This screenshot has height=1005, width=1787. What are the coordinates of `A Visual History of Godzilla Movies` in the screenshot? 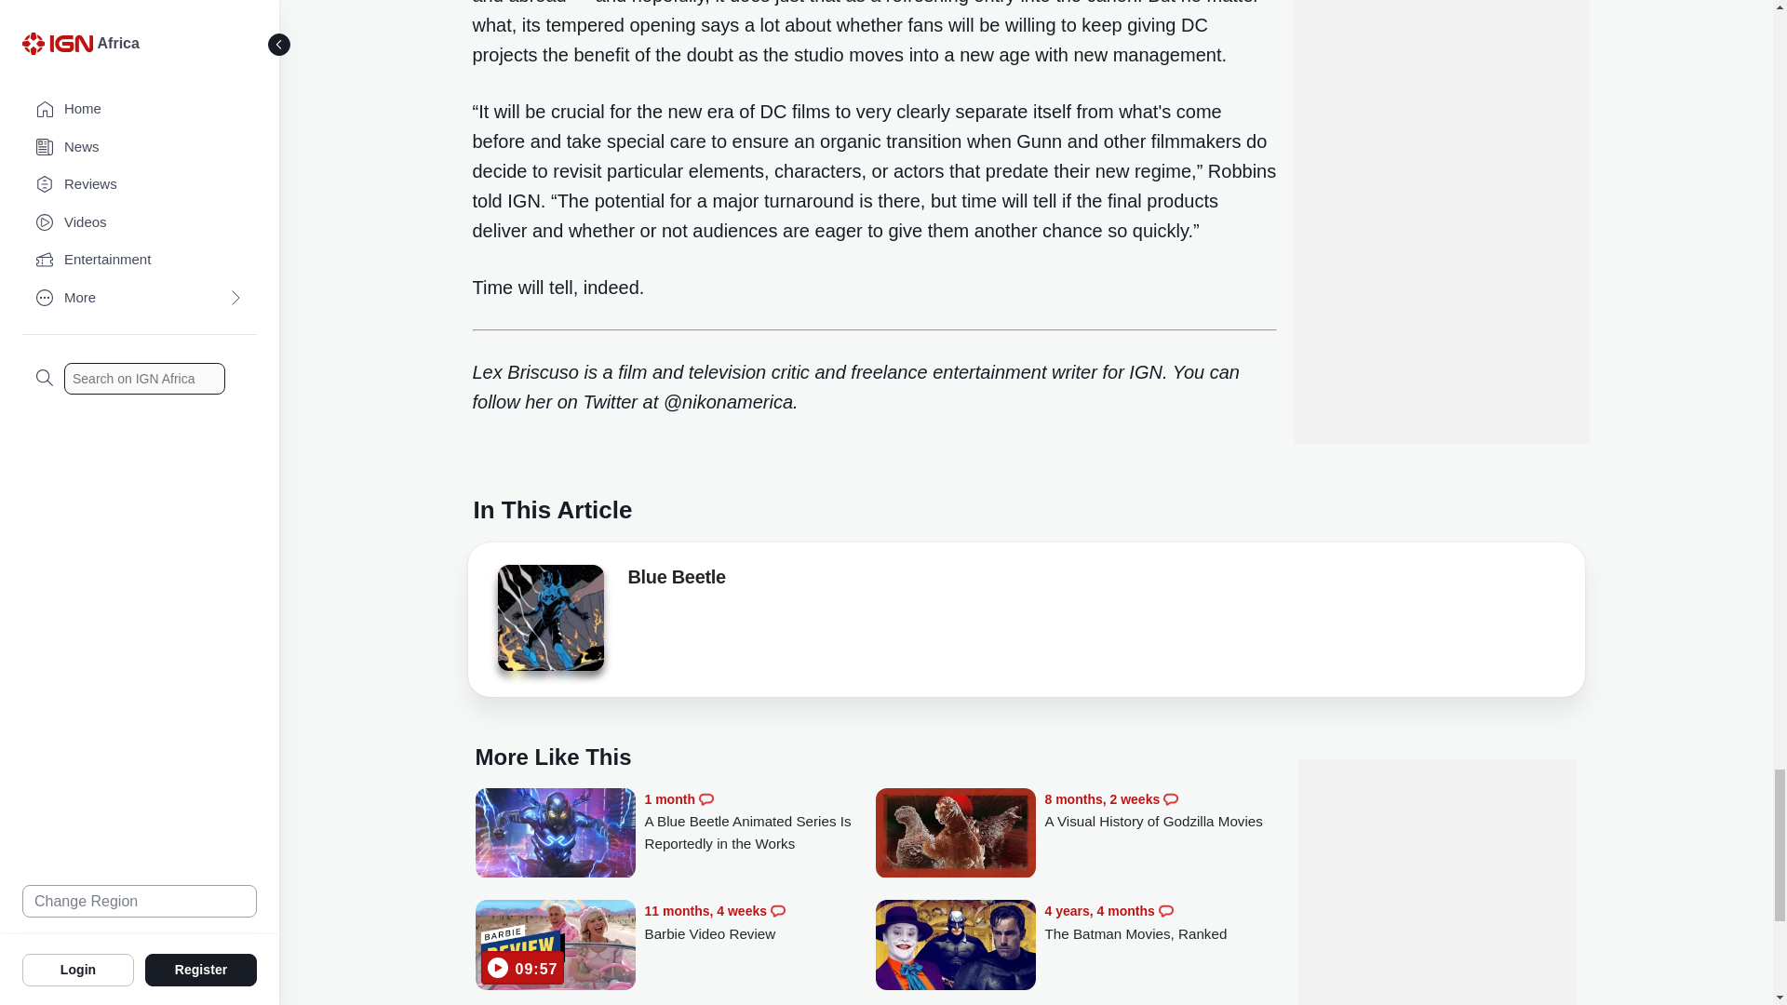 It's located at (1160, 811).